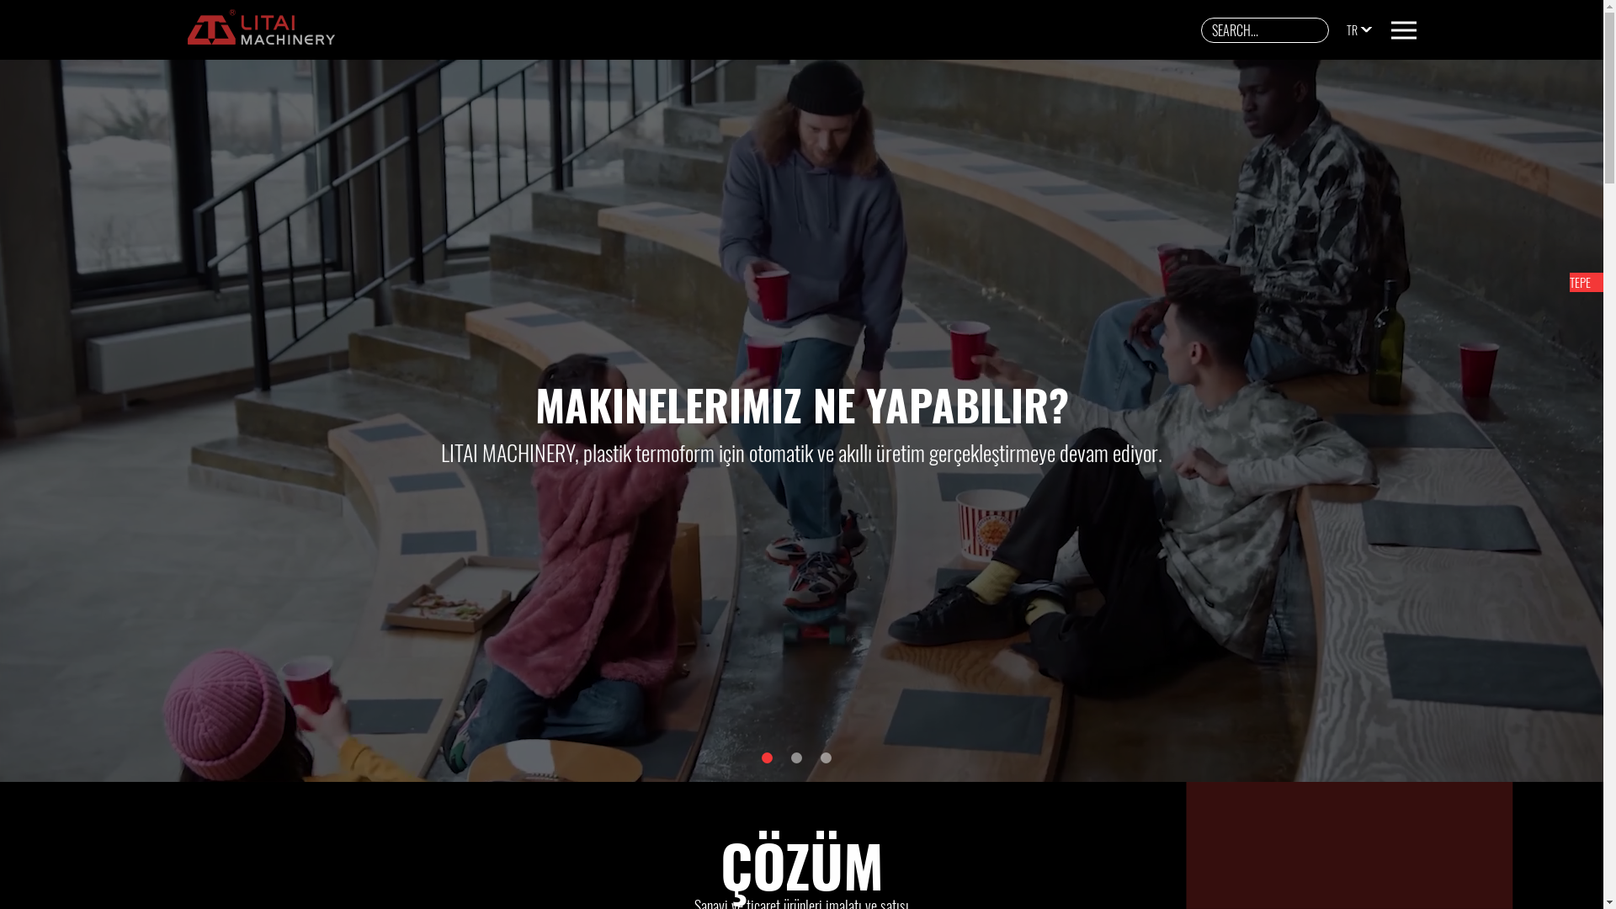 The width and height of the screenshot is (1616, 909). What do you see at coordinates (796, 757) in the screenshot?
I see `2` at bounding box center [796, 757].